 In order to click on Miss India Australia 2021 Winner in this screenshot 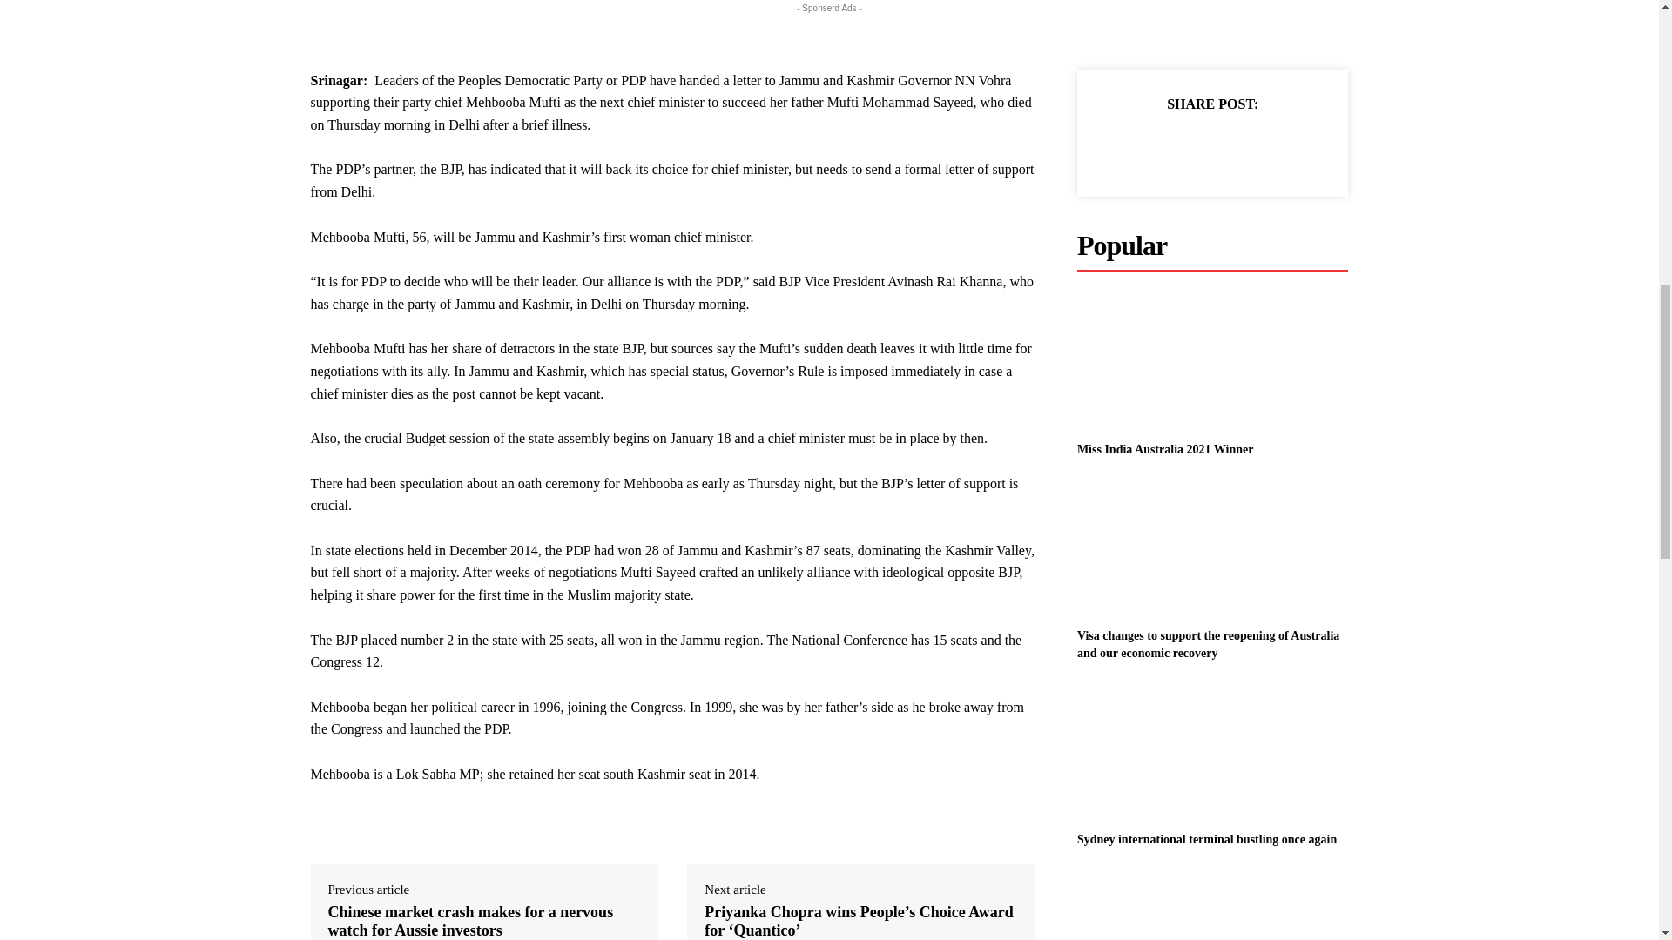, I will do `click(1165, 449)`.